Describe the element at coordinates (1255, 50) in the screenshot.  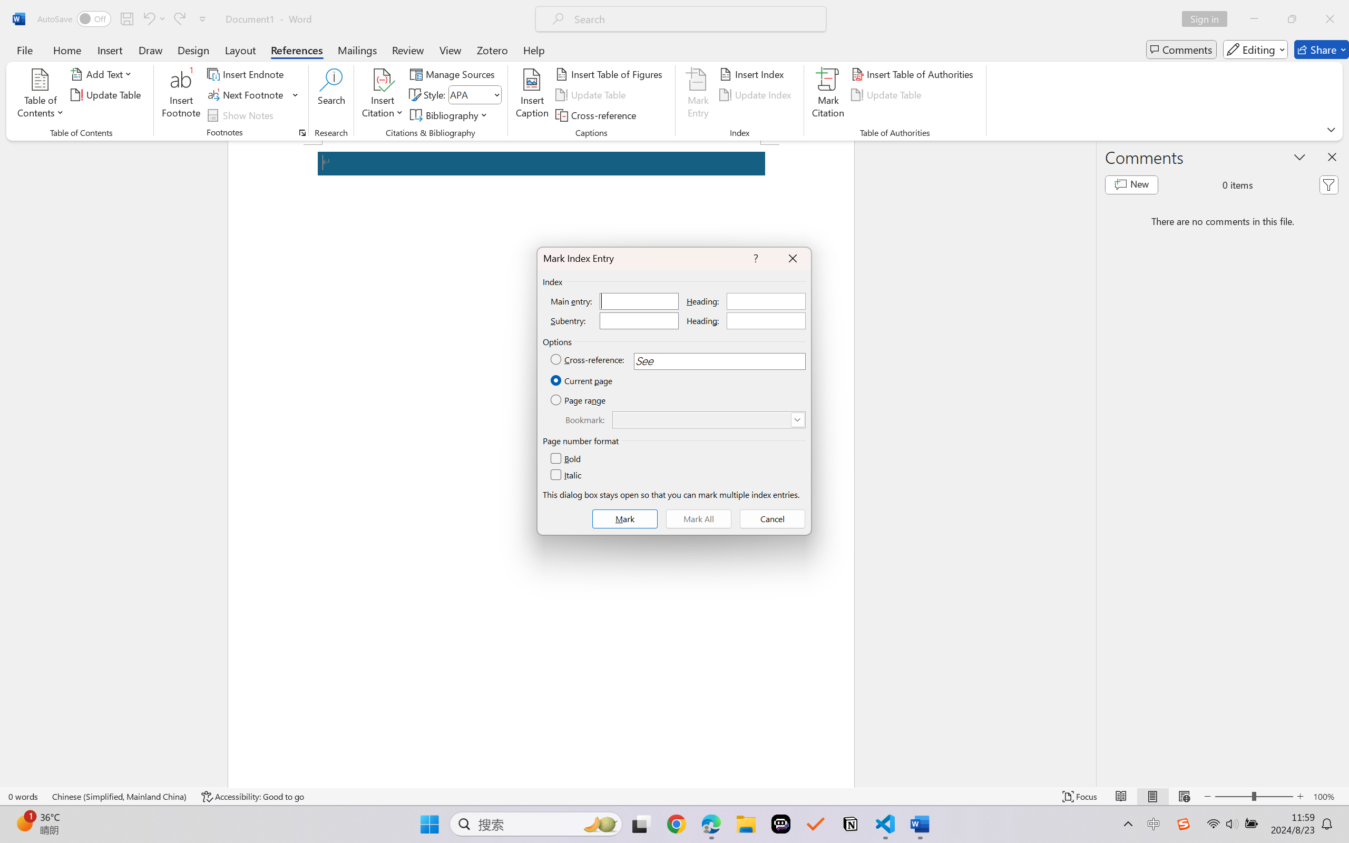
I see `Editing` at that location.